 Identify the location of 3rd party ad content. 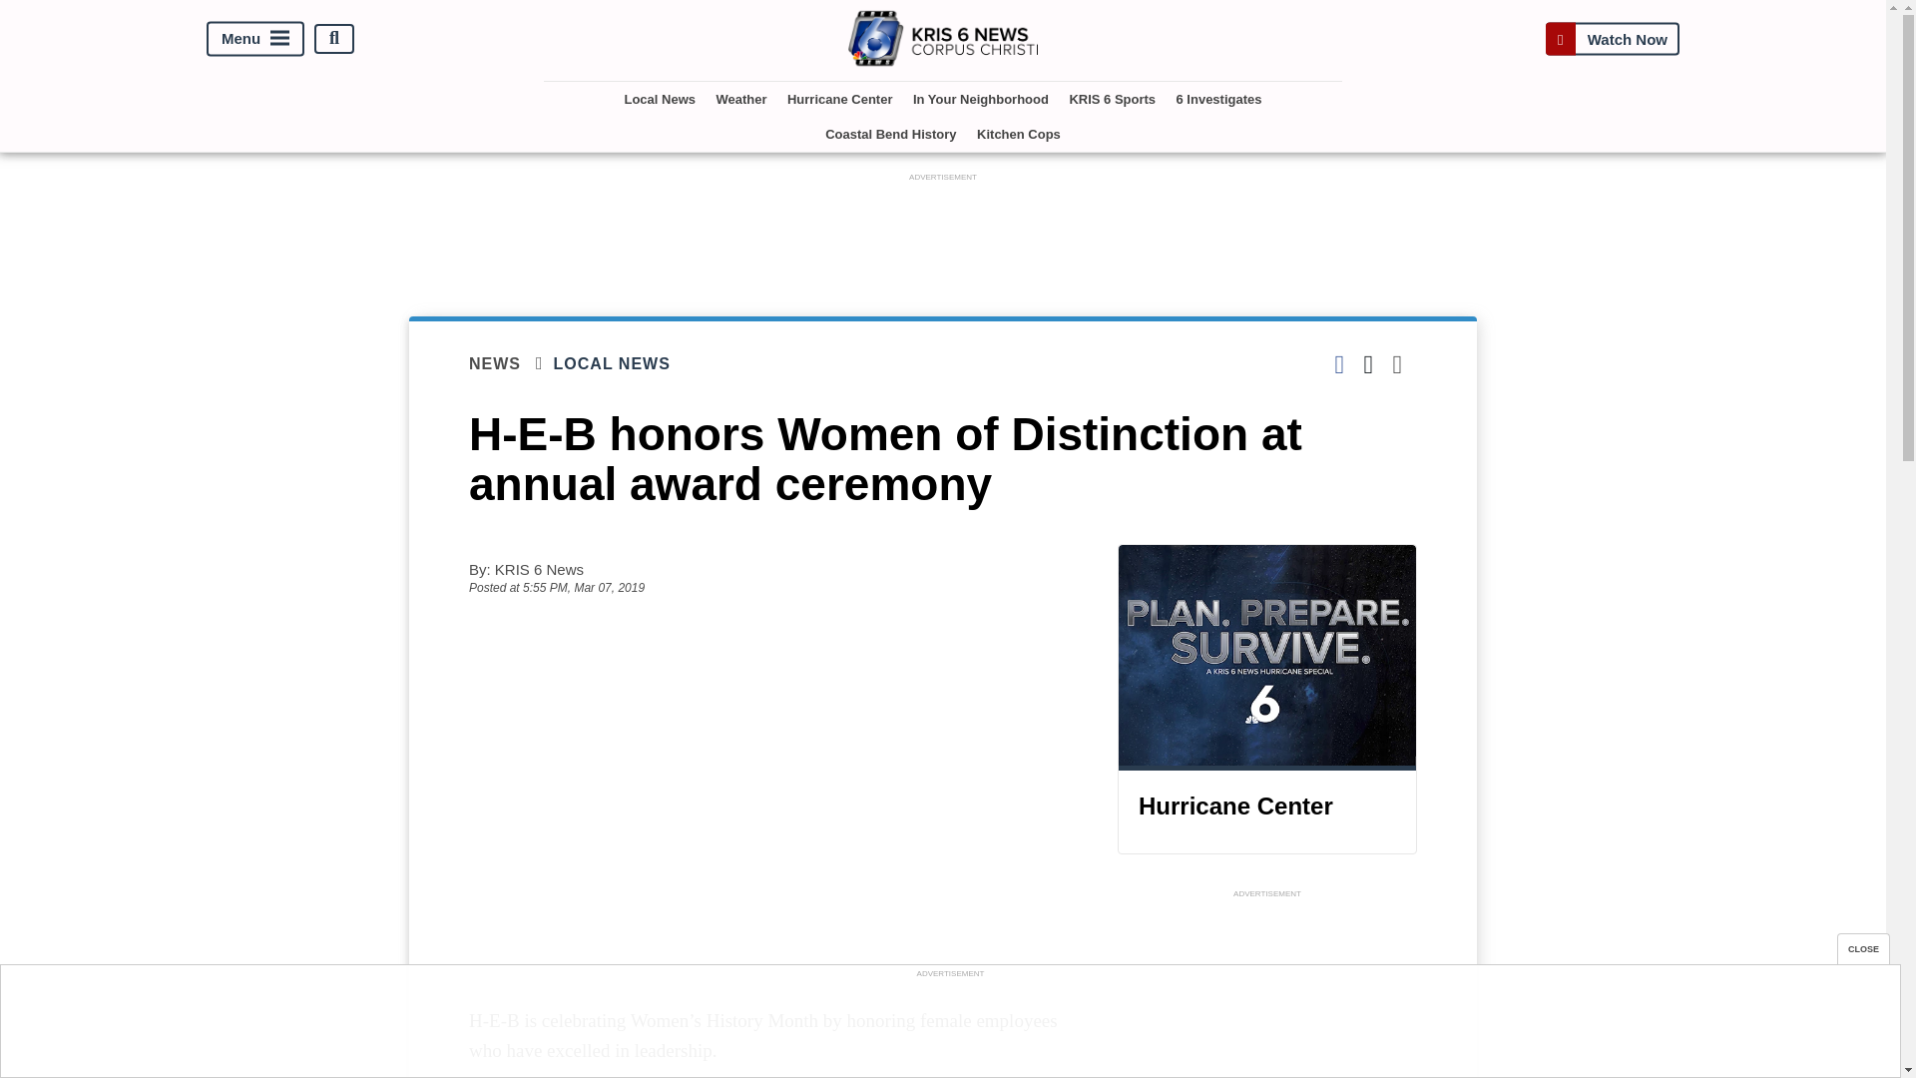
(949, 1027).